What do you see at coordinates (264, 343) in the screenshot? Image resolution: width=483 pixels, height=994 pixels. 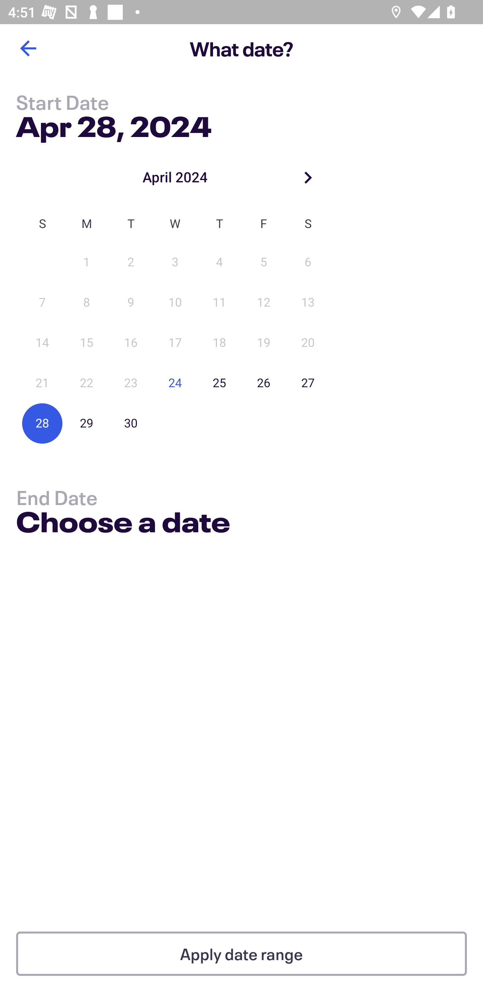 I see `19 19 April 2024` at bounding box center [264, 343].